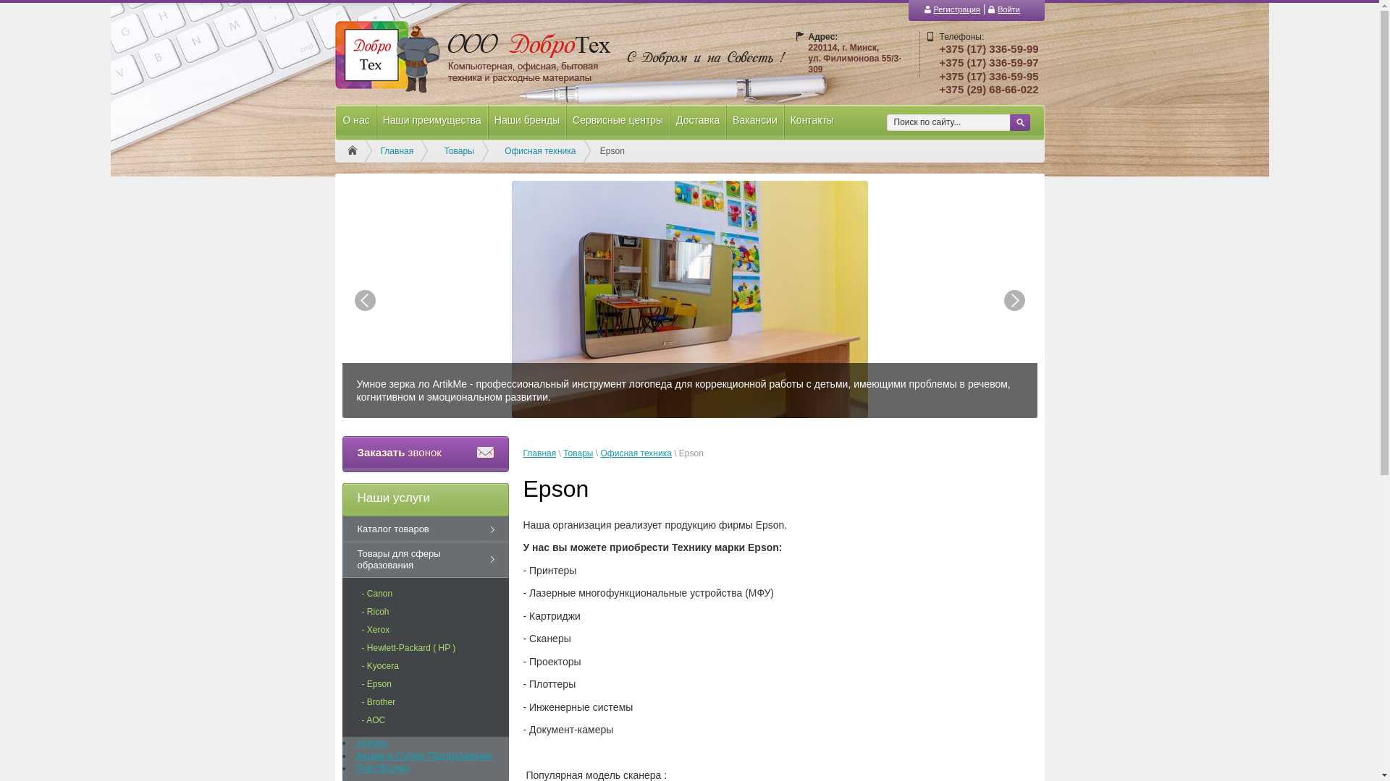 The width and height of the screenshot is (1390, 781). What do you see at coordinates (390, 612) in the screenshot?
I see `- Ricoh` at bounding box center [390, 612].